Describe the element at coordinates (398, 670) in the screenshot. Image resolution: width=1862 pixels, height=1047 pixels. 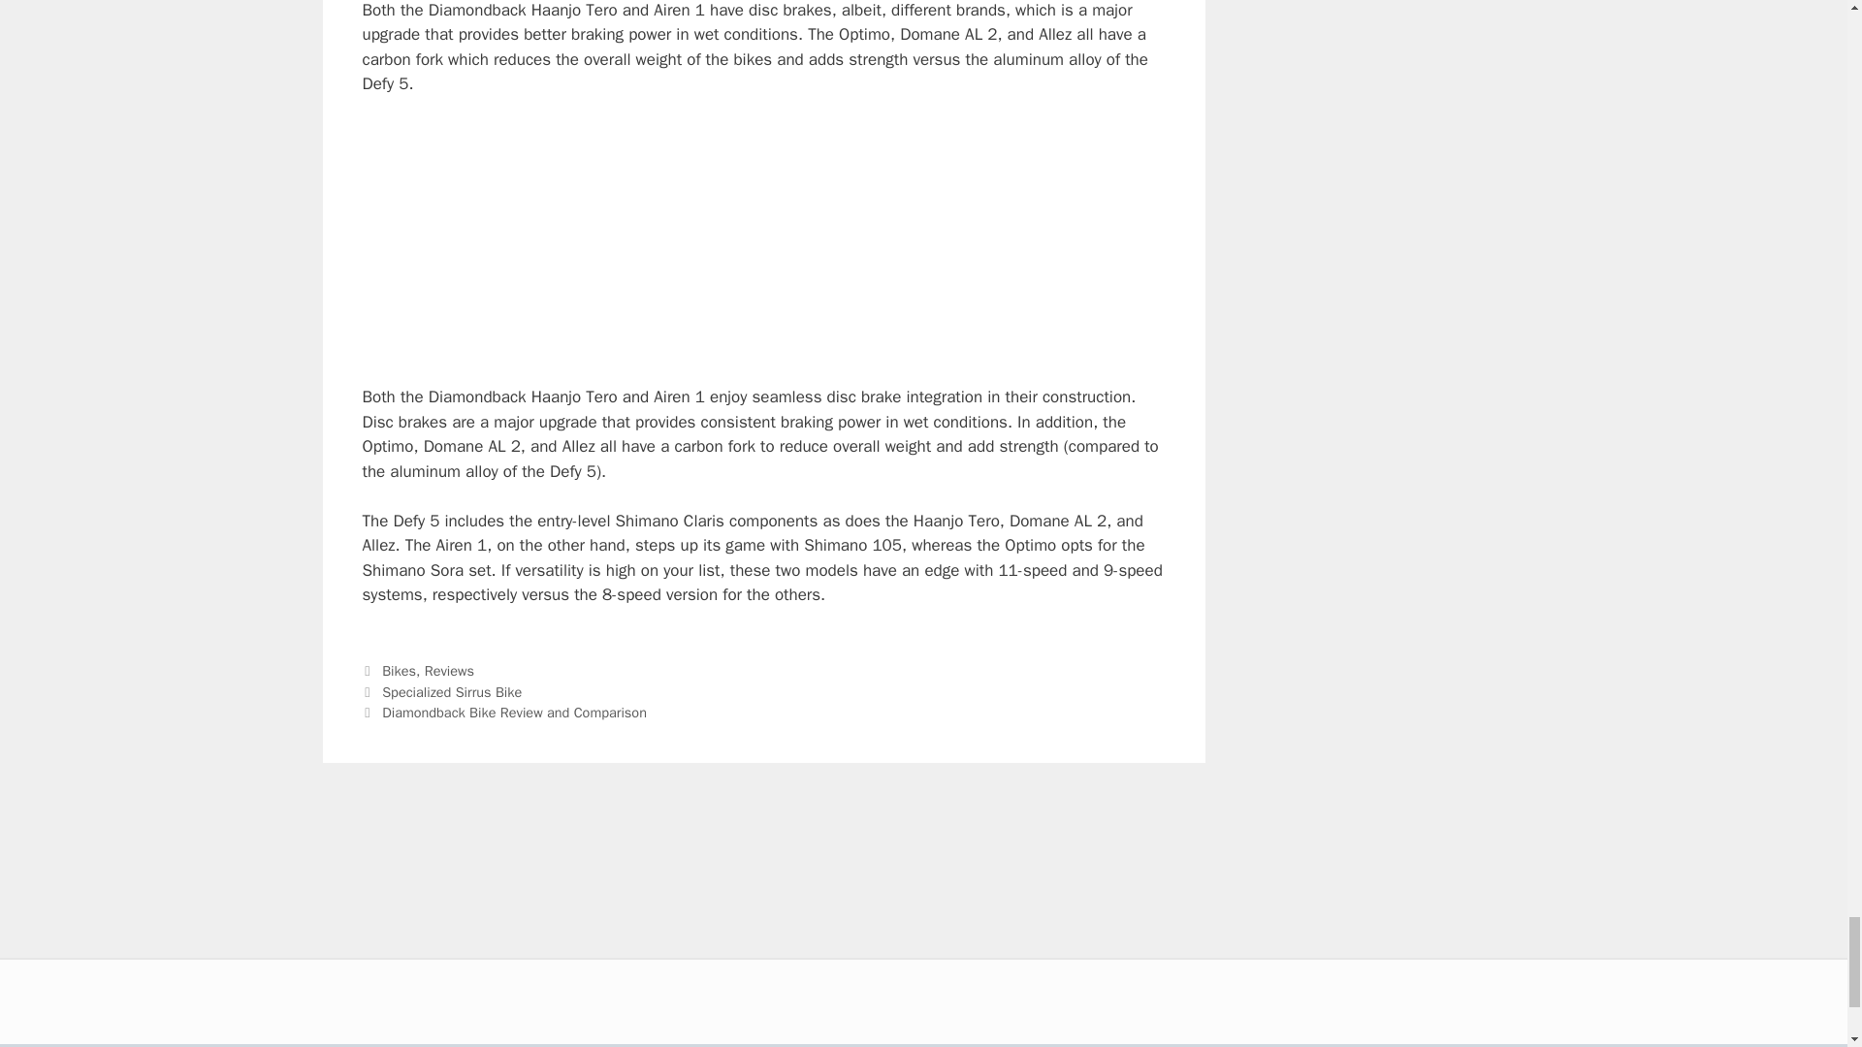
I see `Bikes` at that location.